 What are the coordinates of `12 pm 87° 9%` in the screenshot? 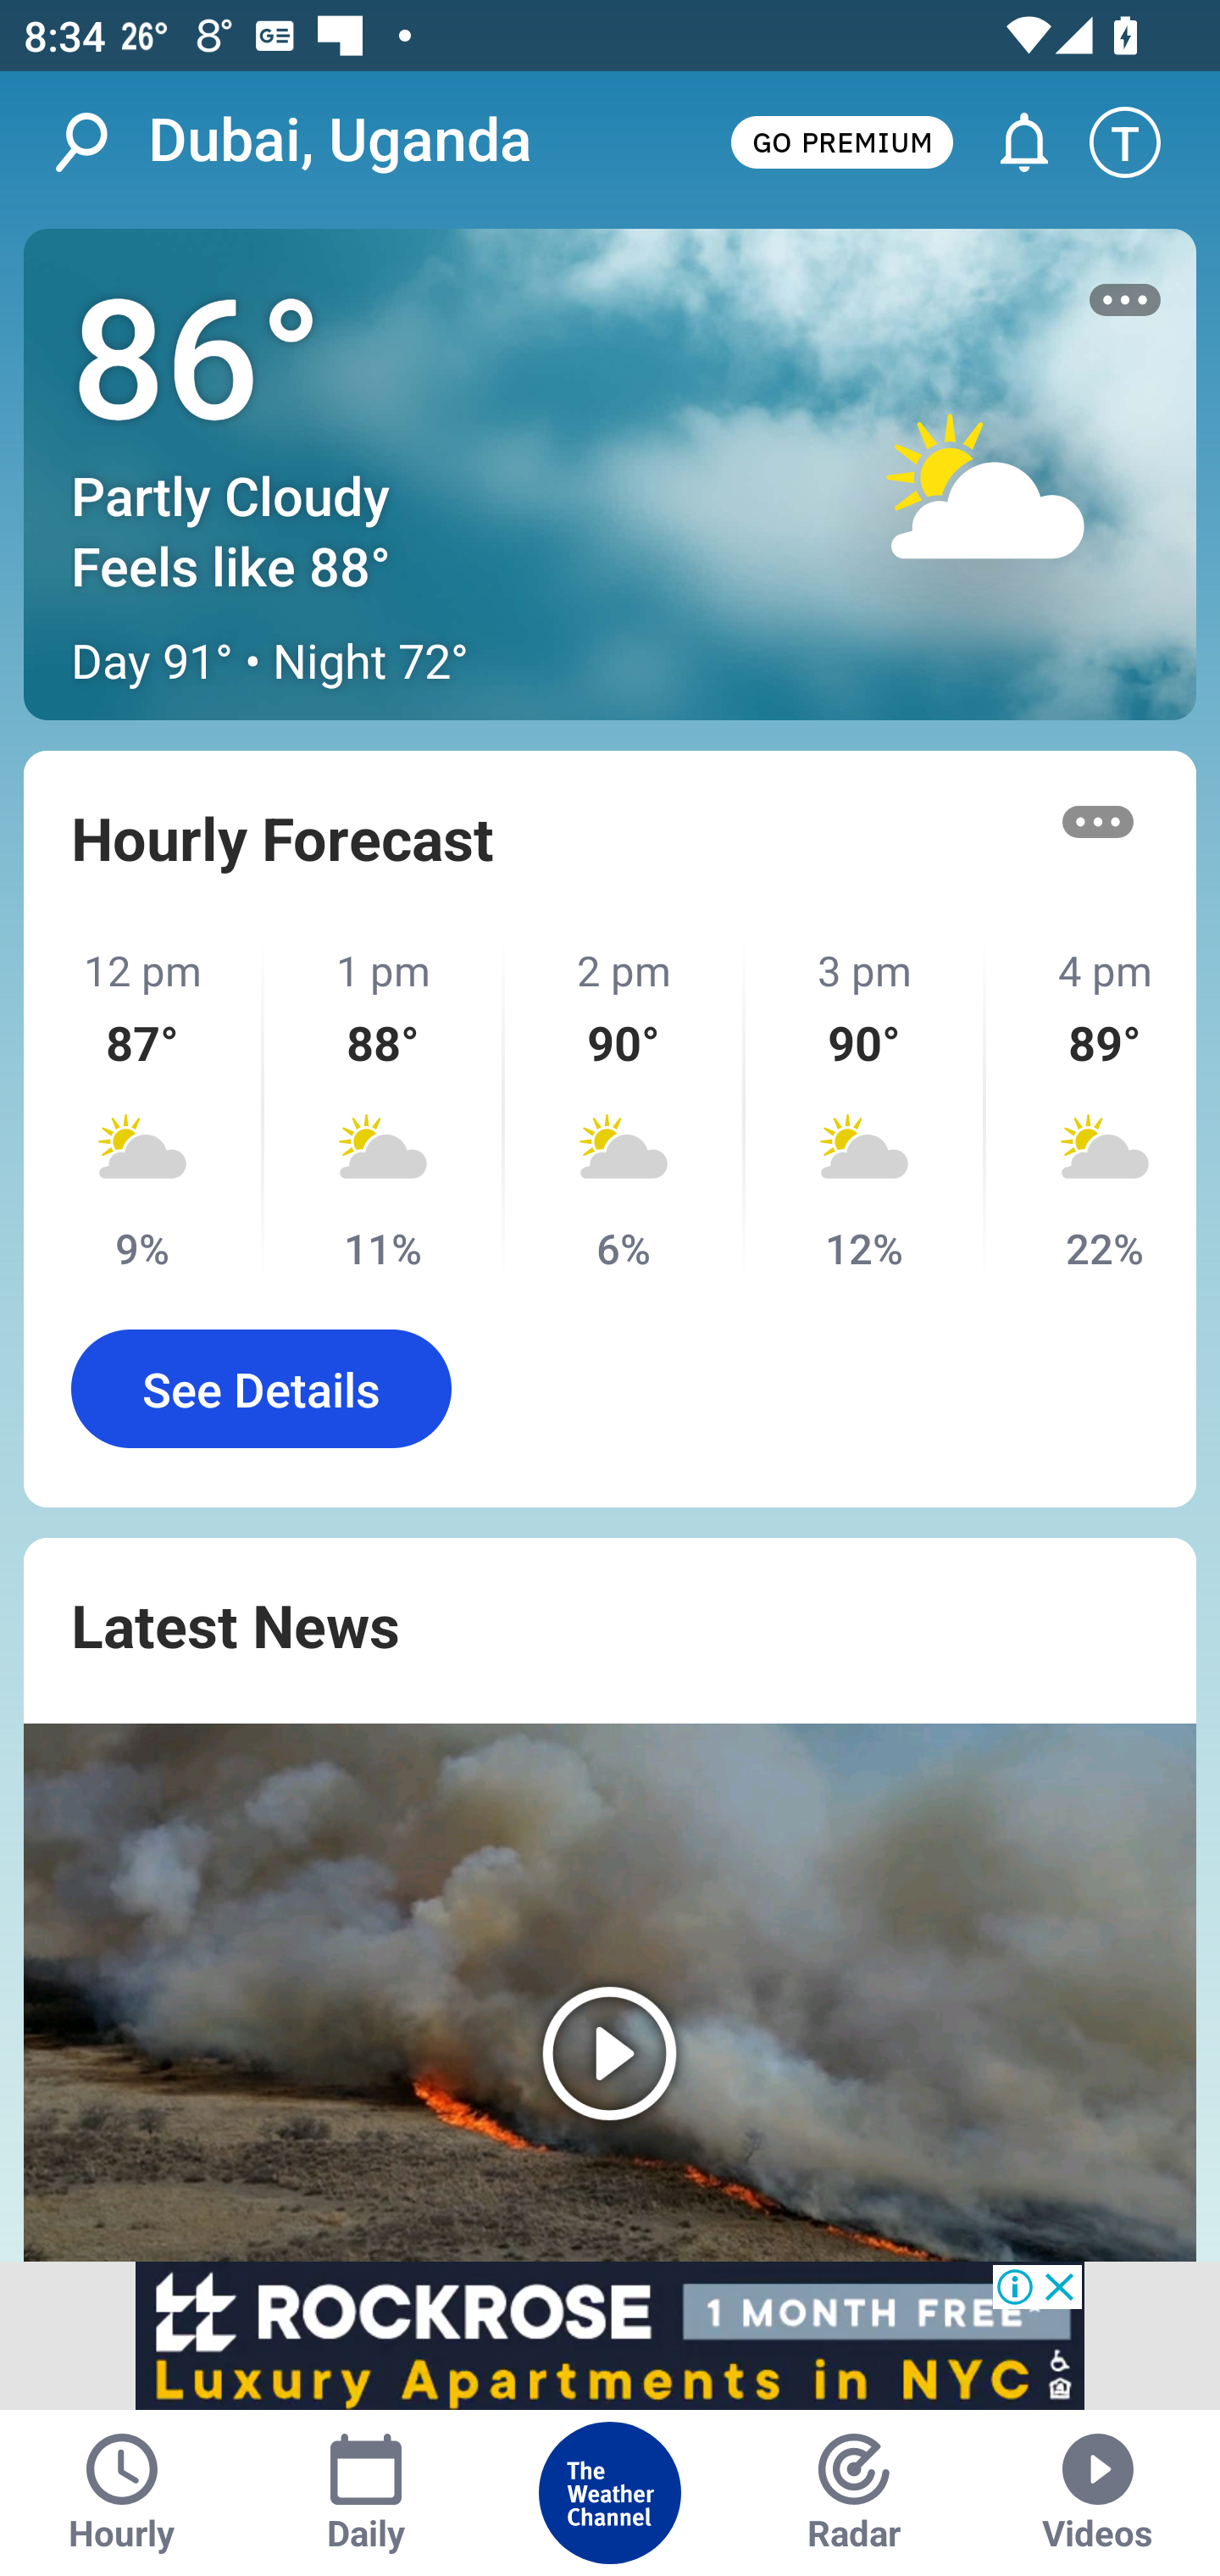 It's located at (144, 1108).